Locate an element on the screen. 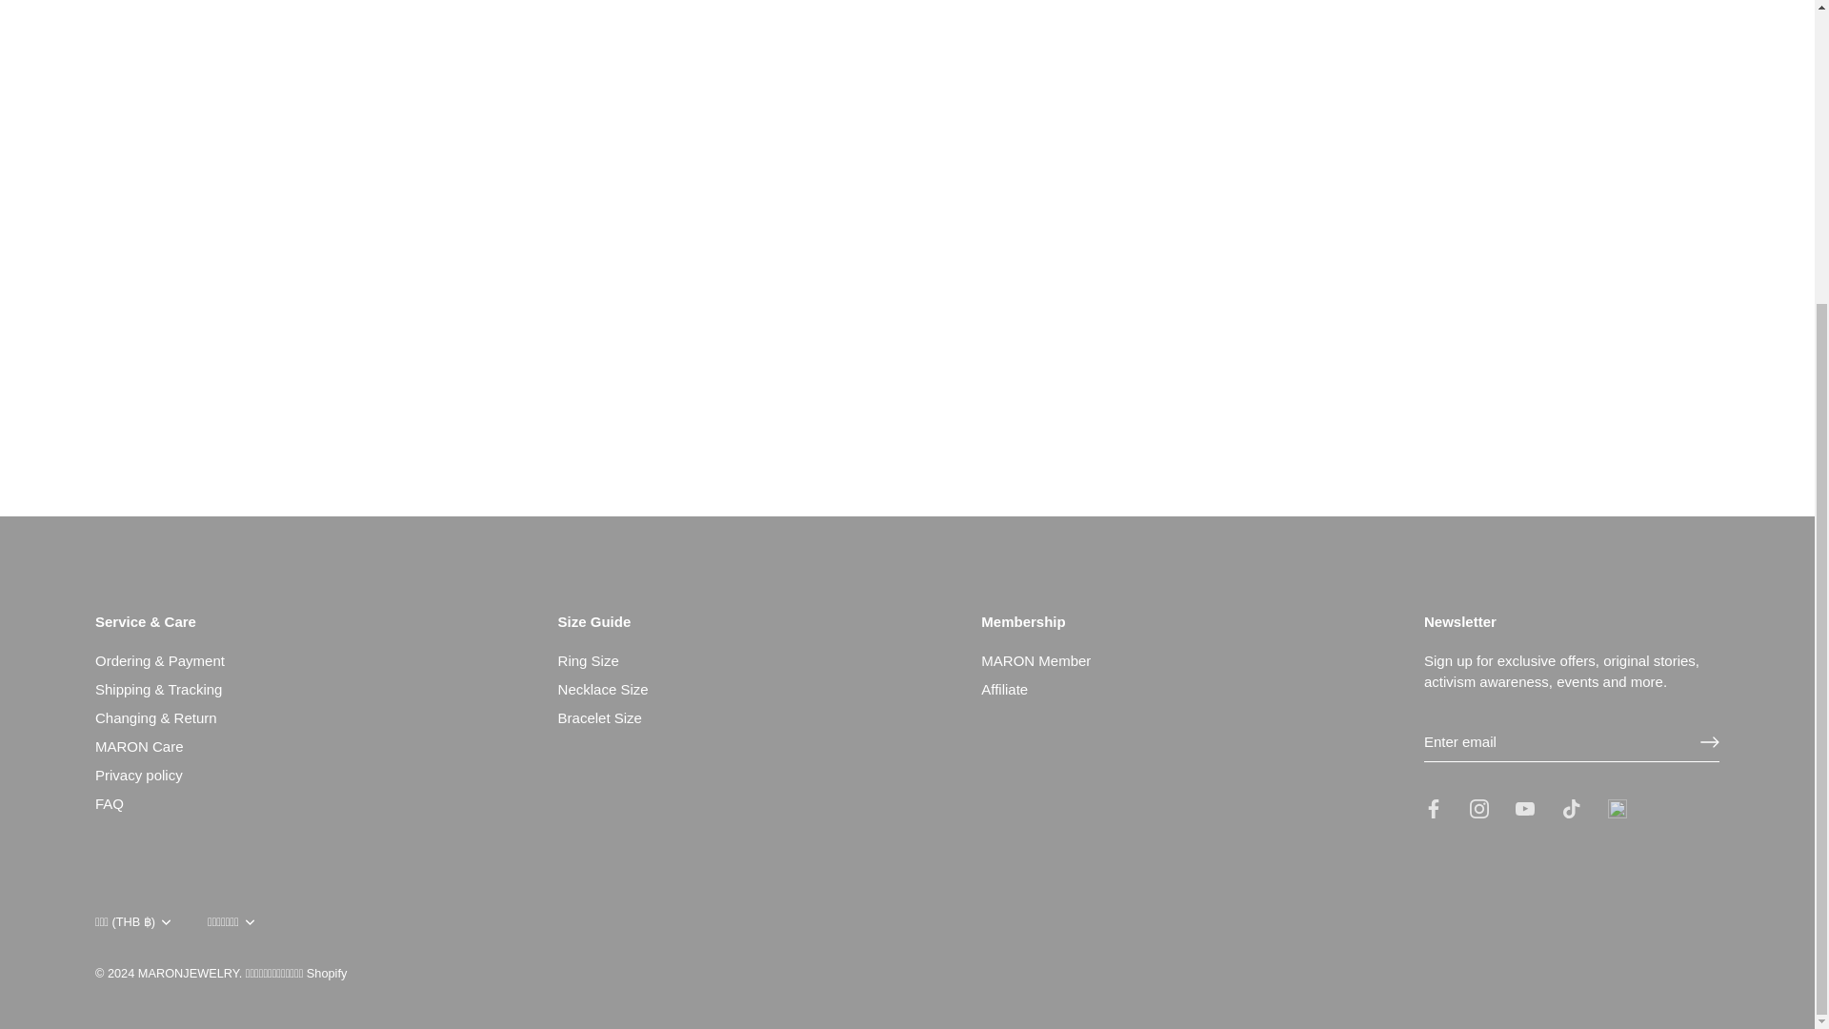  RIGHT ARROW LONG is located at coordinates (1709, 741).